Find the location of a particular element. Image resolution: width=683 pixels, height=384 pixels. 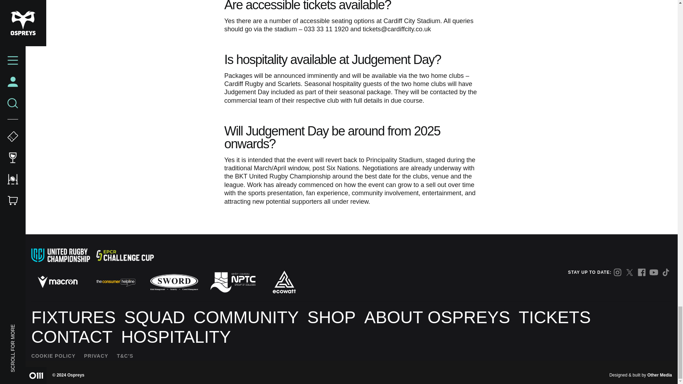

Ecowatt is located at coordinates (284, 282).